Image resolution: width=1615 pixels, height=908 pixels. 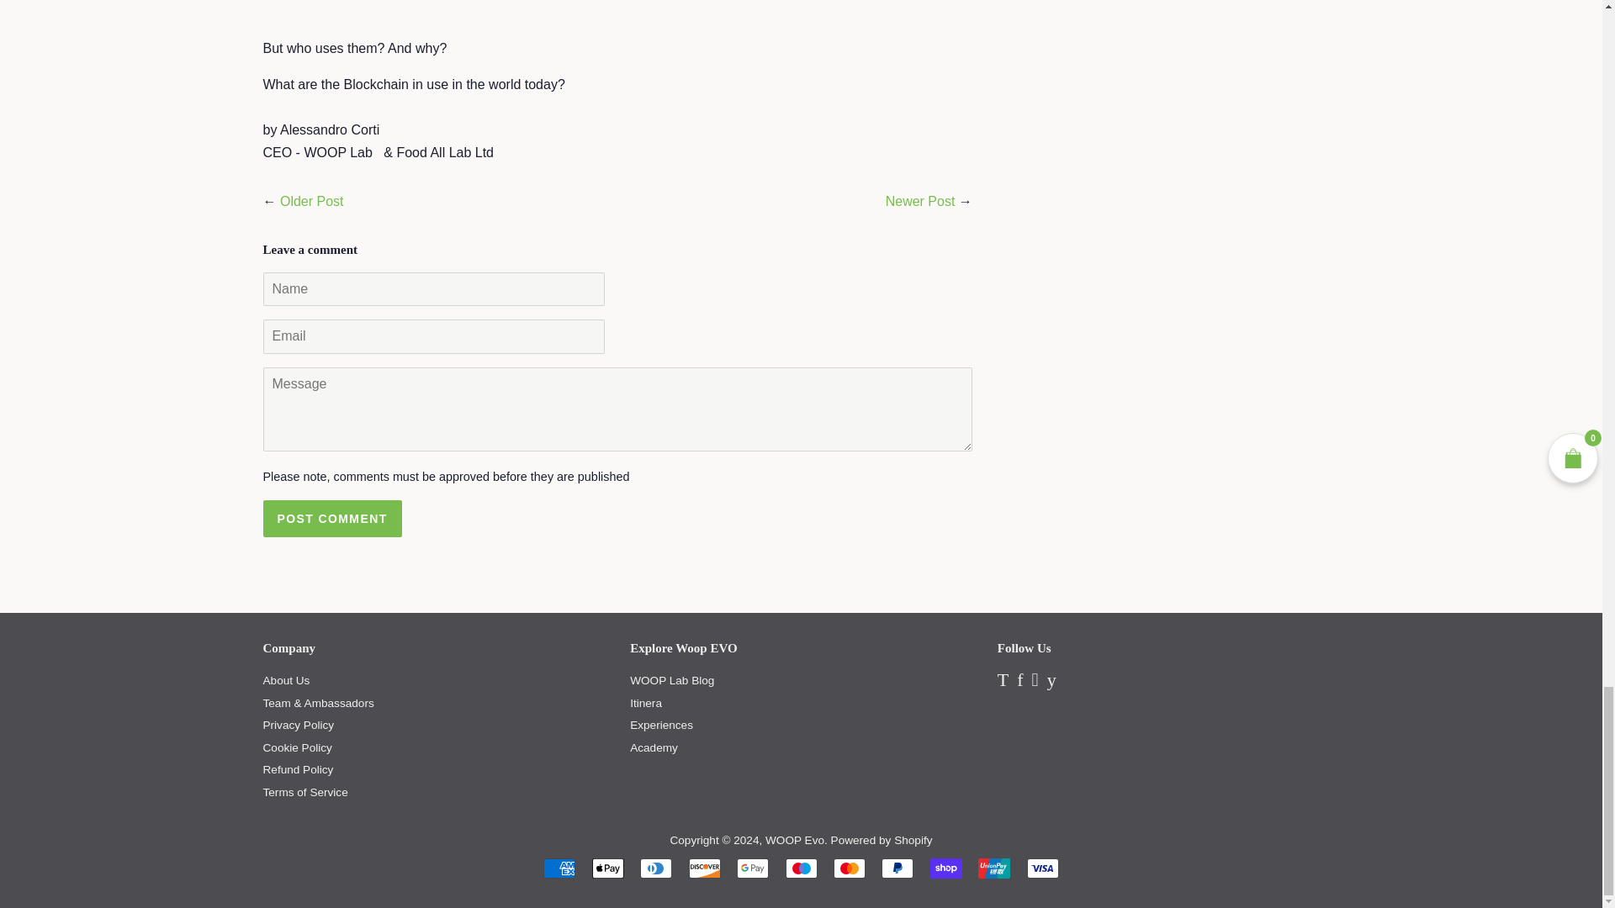 What do you see at coordinates (1043, 868) in the screenshot?
I see `Visa` at bounding box center [1043, 868].